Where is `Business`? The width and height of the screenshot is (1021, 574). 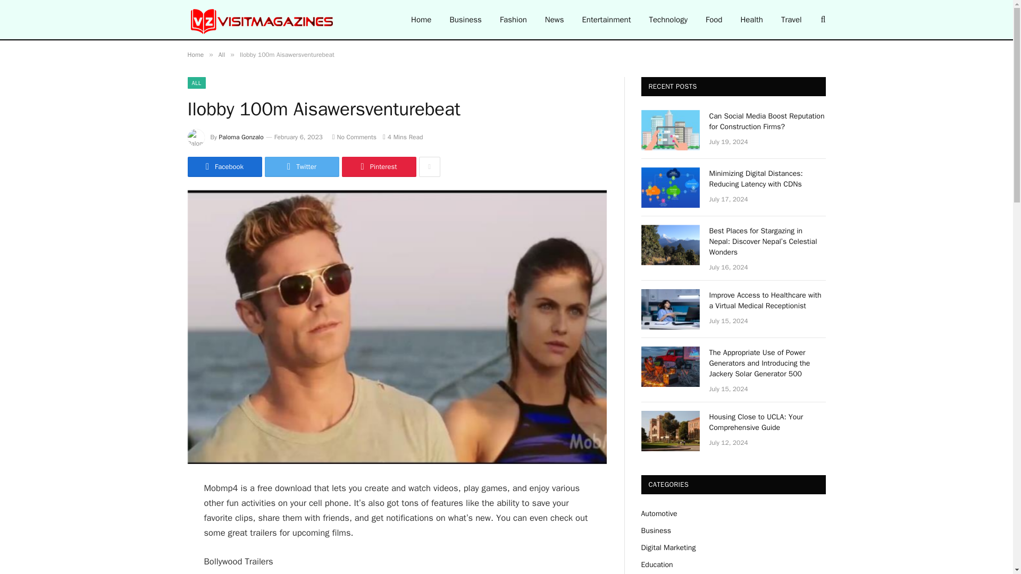 Business is located at coordinates (465, 20).